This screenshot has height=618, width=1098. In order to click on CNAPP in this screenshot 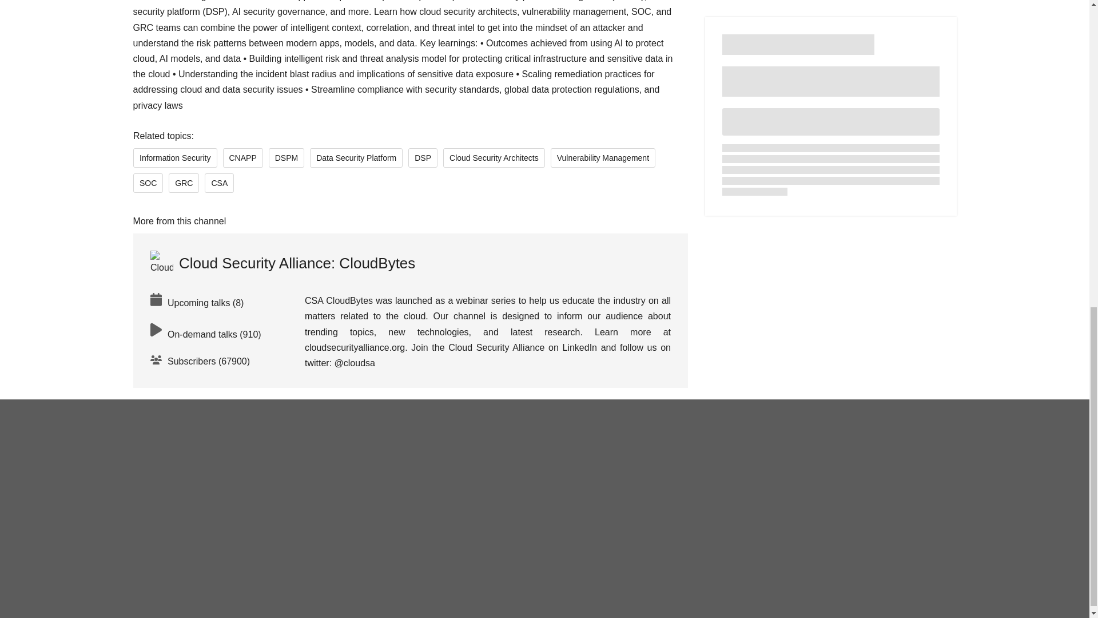, I will do `click(242, 158)`.